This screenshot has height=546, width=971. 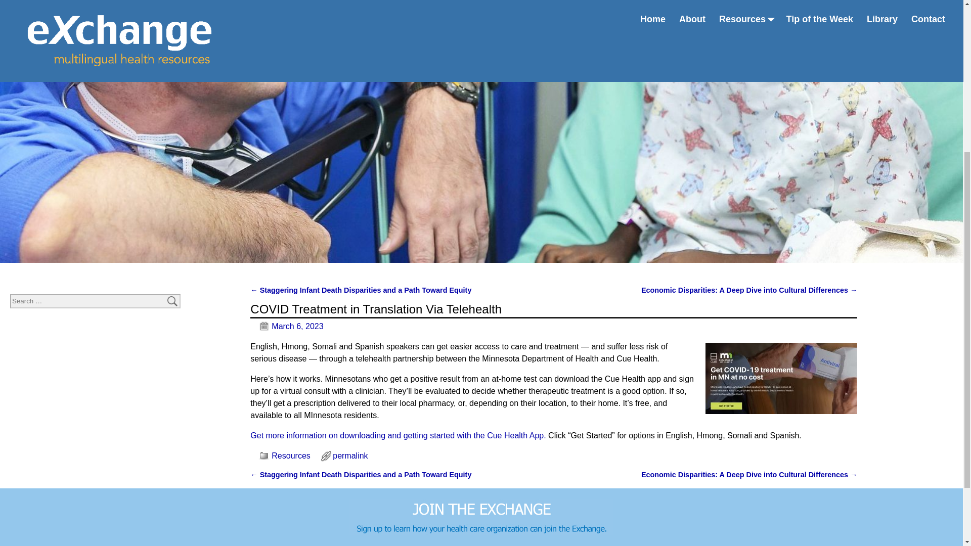 What do you see at coordinates (95, 301) in the screenshot?
I see `Search for:` at bounding box center [95, 301].